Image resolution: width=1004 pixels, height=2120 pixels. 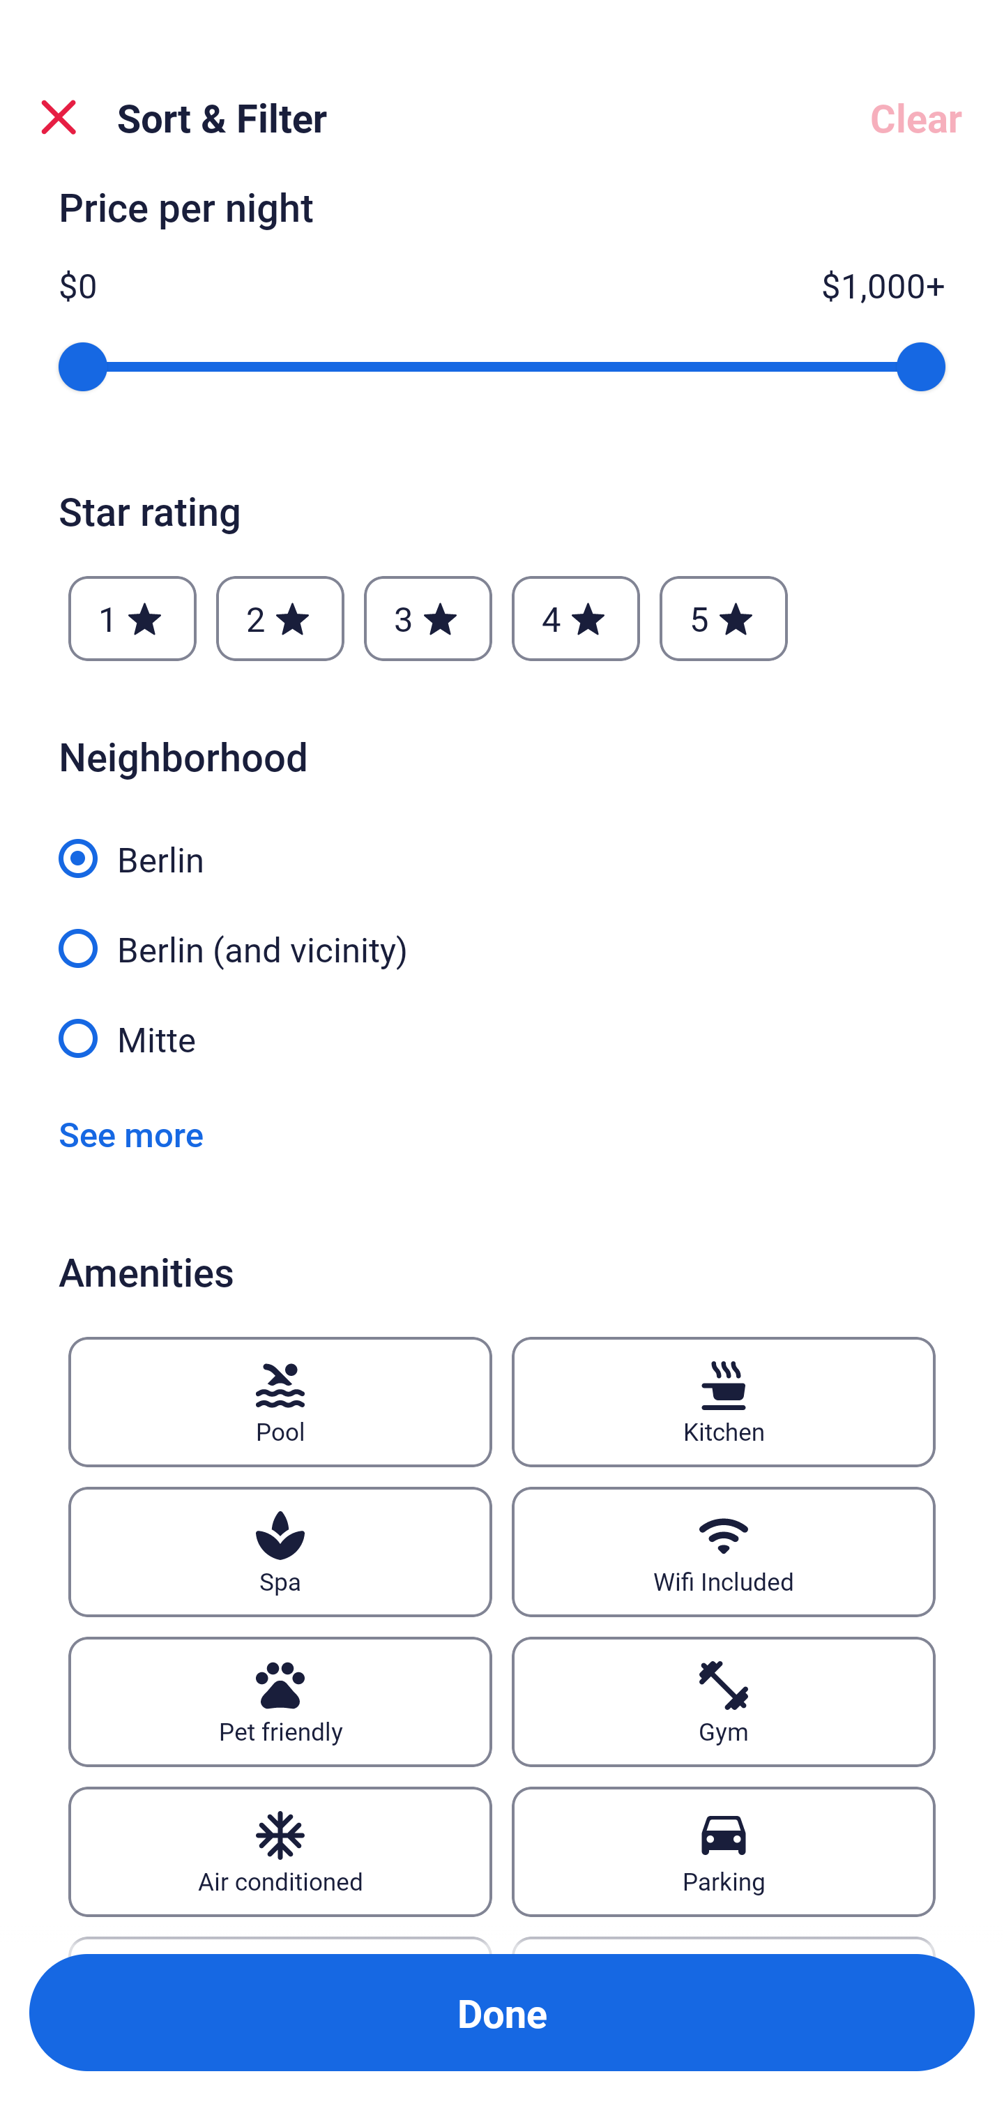 What do you see at coordinates (724, 1552) in the screenshot?
I see `Wifi Included` at bounding box center [724, 1552].